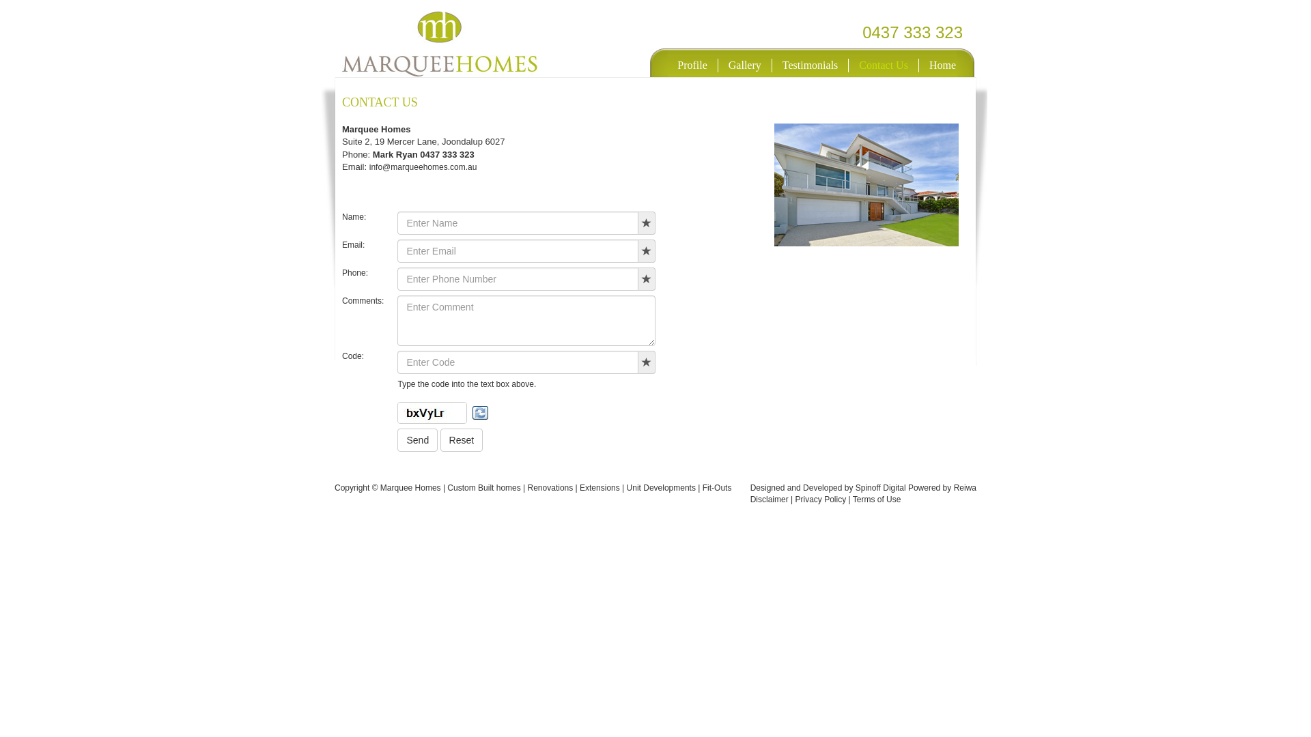 This screenshot has height=737, width=1311. I want to click on Testimonials, so click(811, 66).